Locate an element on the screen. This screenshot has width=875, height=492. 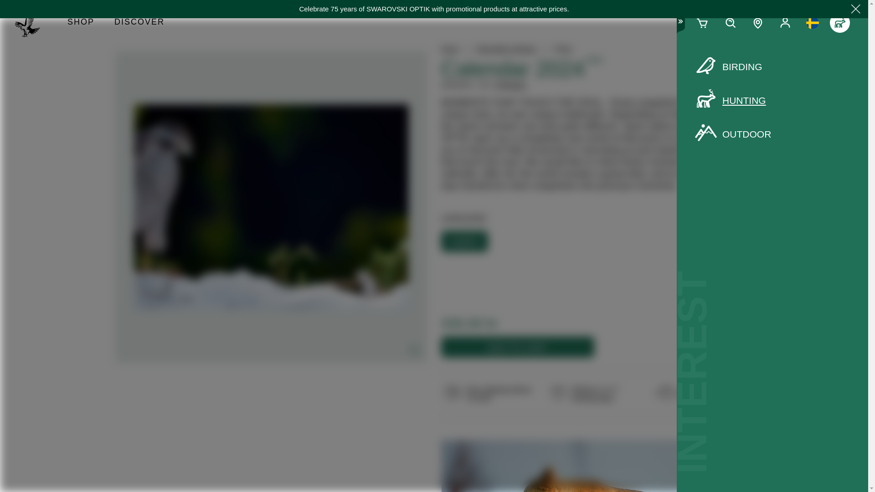
DEALER LOCATOR is located at coordinates (758, 23).